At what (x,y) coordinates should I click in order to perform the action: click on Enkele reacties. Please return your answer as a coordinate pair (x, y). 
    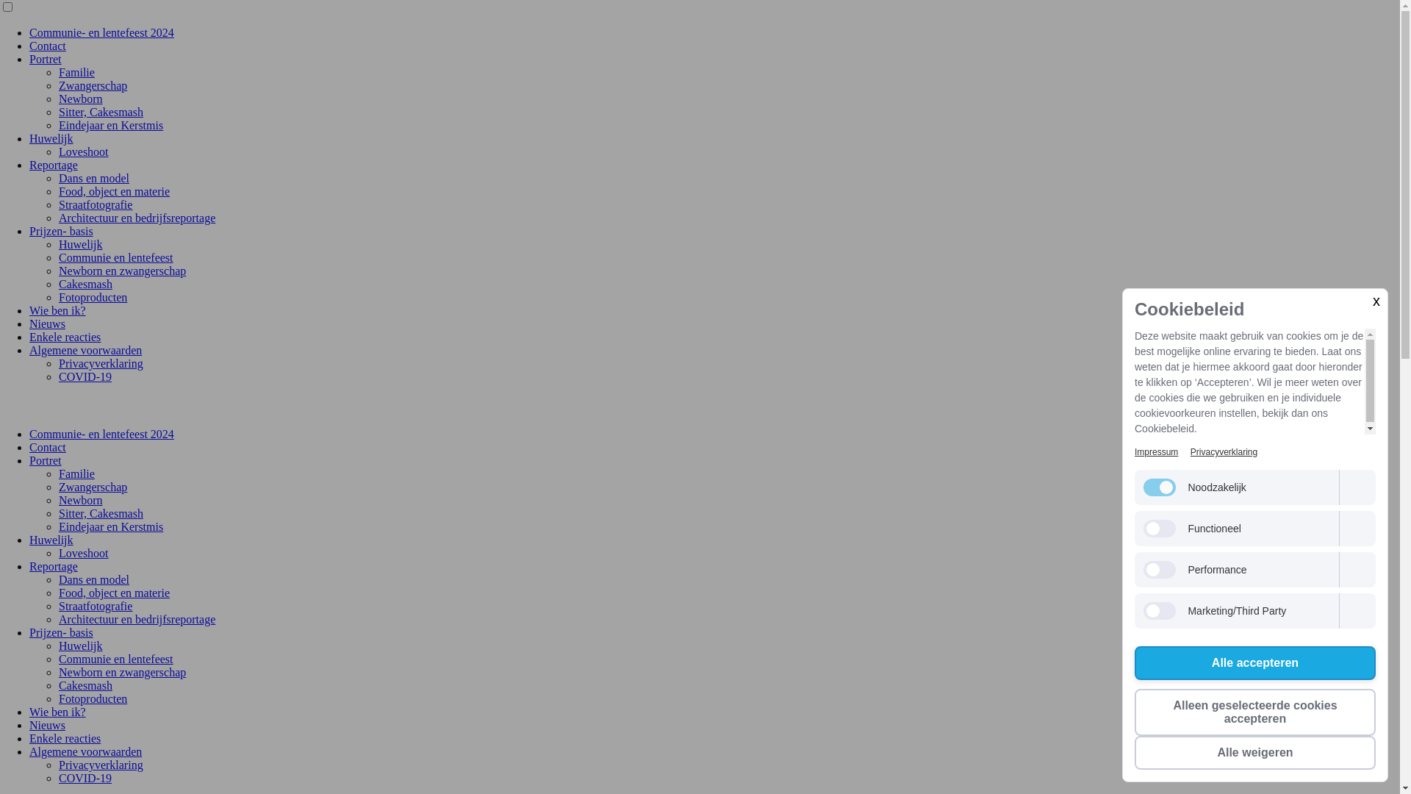
    Looking at the image, I should click on (65, 337).